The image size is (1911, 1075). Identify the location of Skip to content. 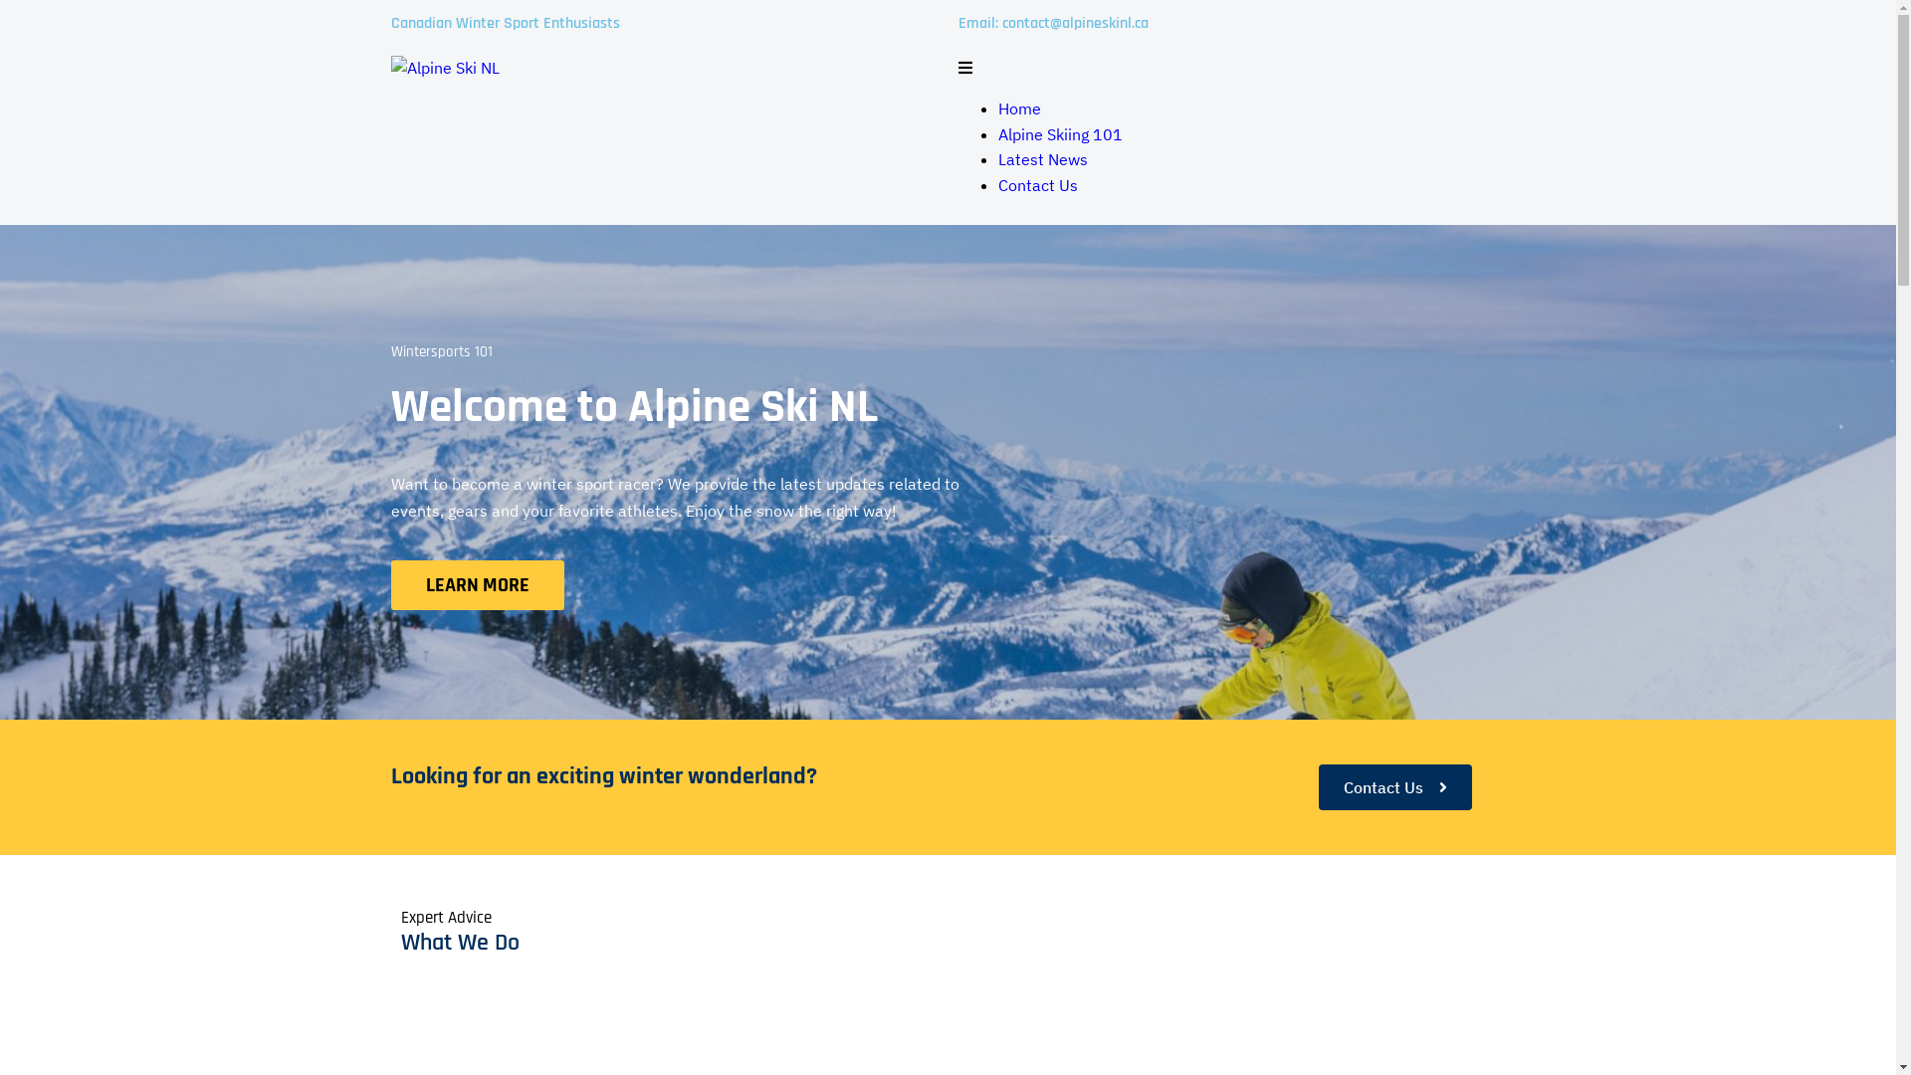
(4, 4).